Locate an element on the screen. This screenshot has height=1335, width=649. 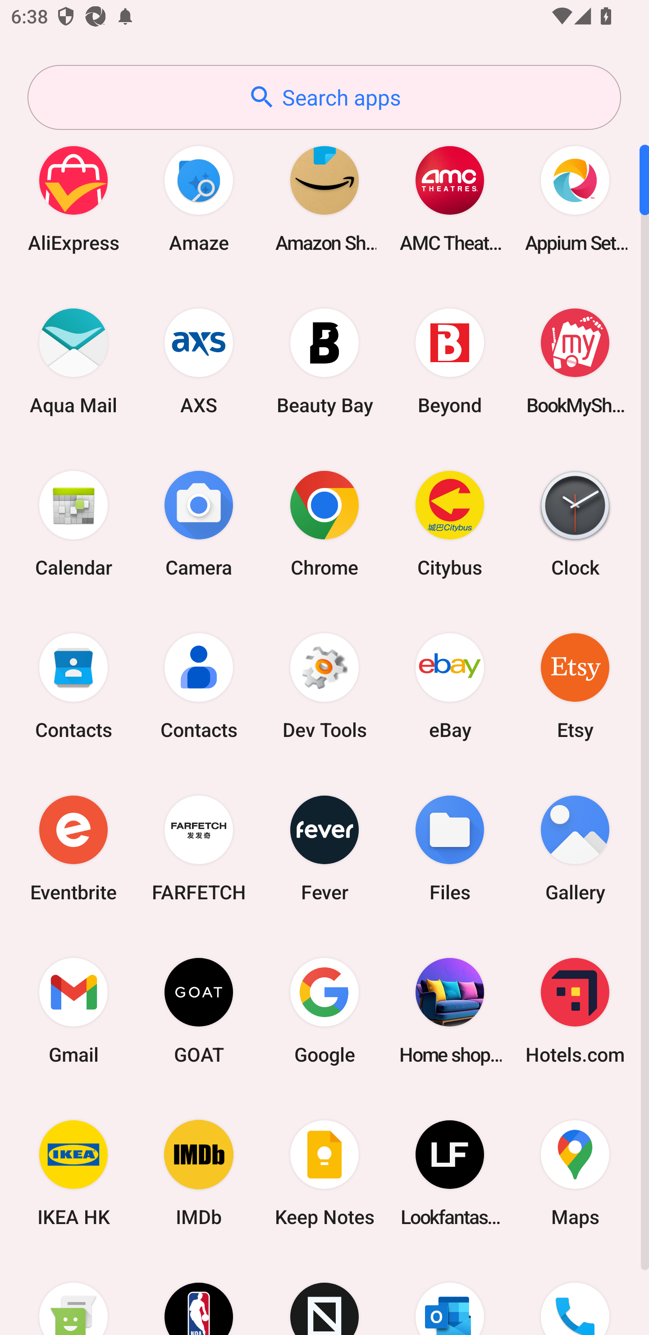
AliExpress is located at coordinates (73, 198).